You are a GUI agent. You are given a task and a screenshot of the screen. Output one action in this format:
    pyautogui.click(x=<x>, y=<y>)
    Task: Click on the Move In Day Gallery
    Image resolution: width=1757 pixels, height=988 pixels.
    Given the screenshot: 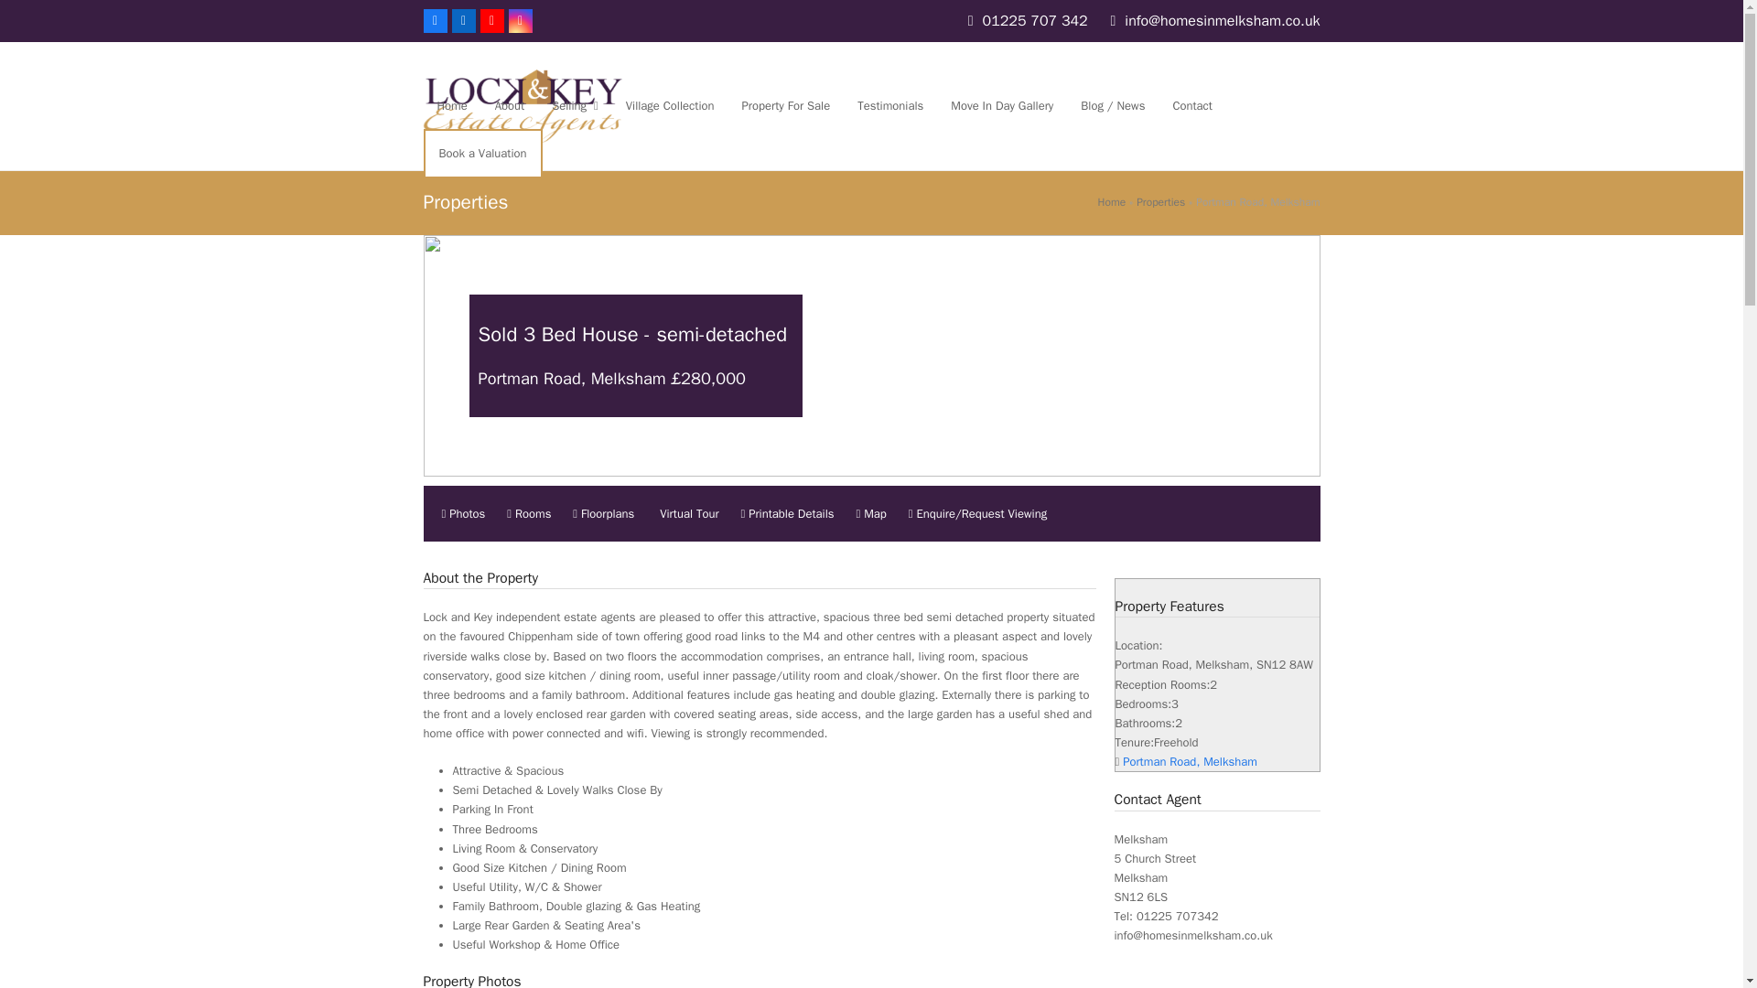 What is the action you would take?
    pyautogui.click(x=1001, y=106)
    